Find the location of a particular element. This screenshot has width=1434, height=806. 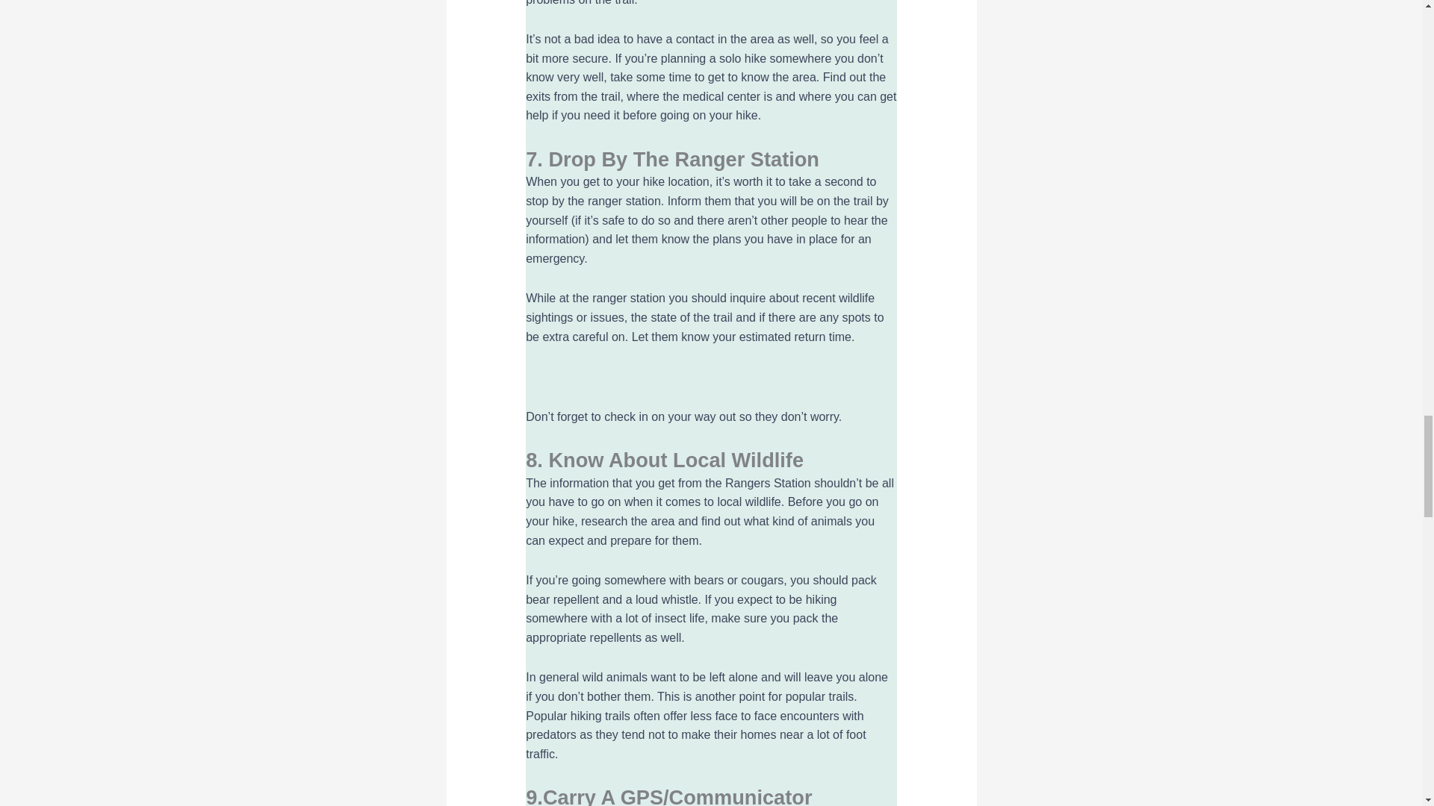

Advertisement is located at coordinates (711, 377).